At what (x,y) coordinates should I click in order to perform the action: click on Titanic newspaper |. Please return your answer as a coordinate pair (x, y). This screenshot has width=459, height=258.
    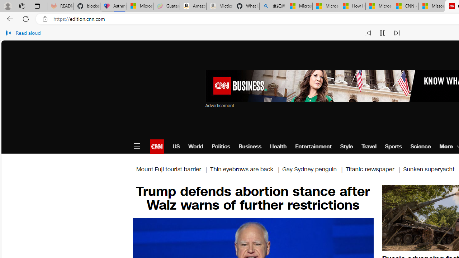
    Looking at the image, I should click on (374, 169).